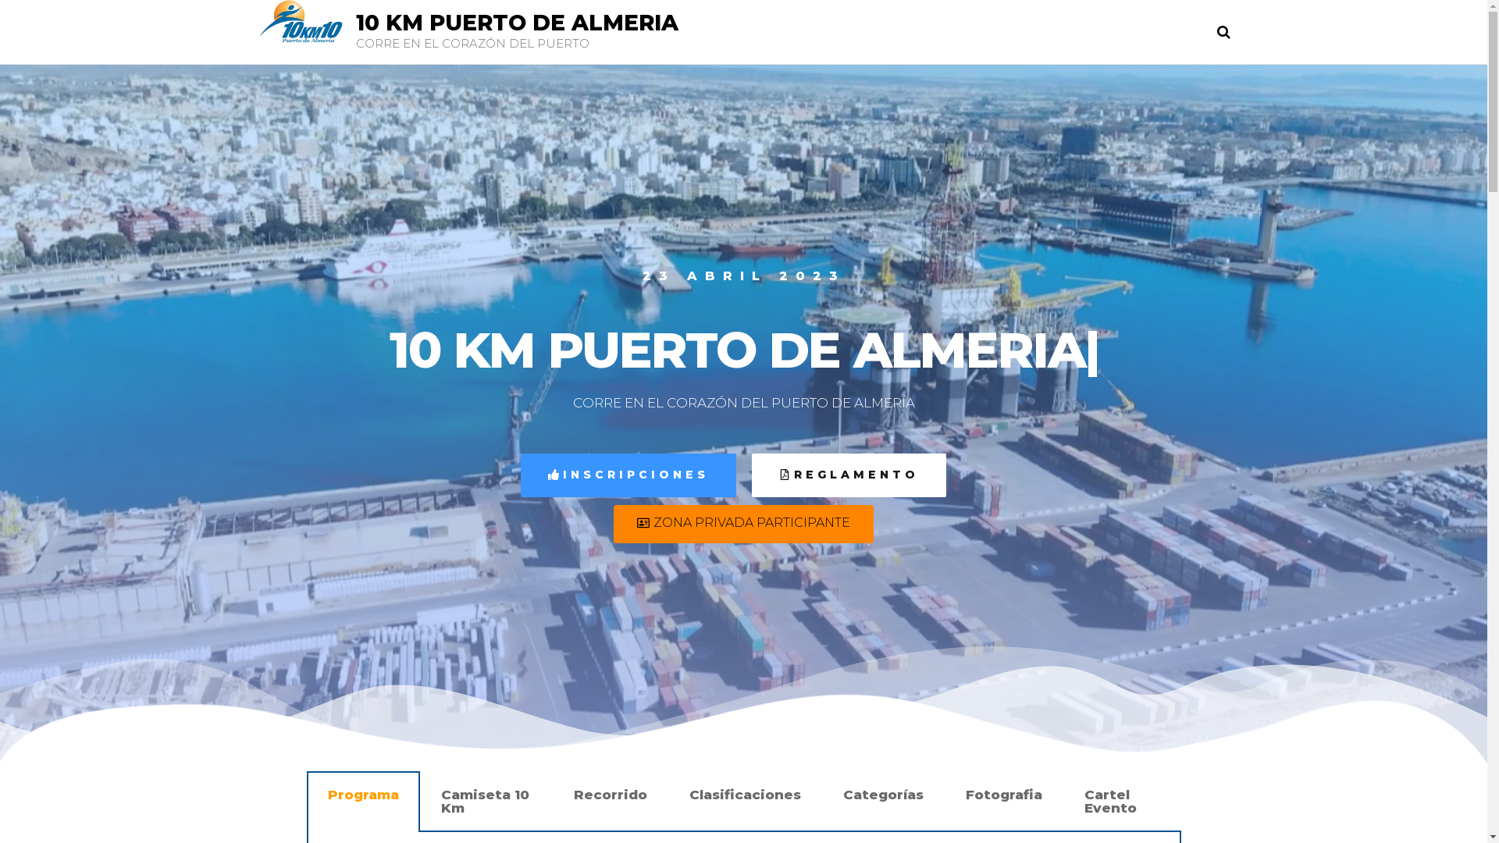  What do you see at coordinates (743, 525) in the screenshot?
I see `ZONA PRIVADA PARTICIPANTE` at bounding box center [743, 525].